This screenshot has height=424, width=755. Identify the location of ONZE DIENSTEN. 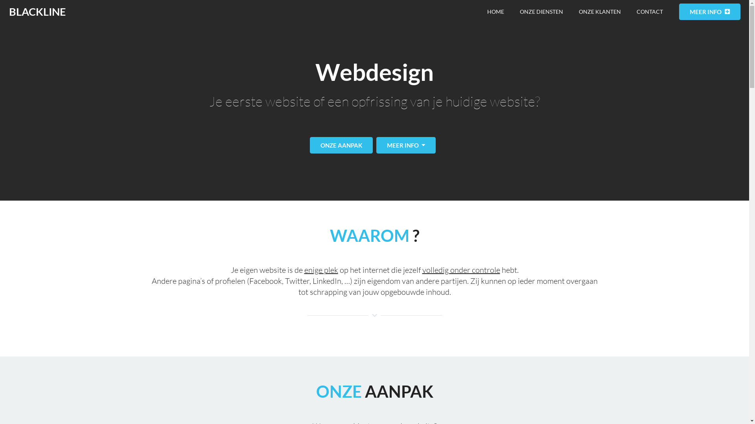
(541, 12).